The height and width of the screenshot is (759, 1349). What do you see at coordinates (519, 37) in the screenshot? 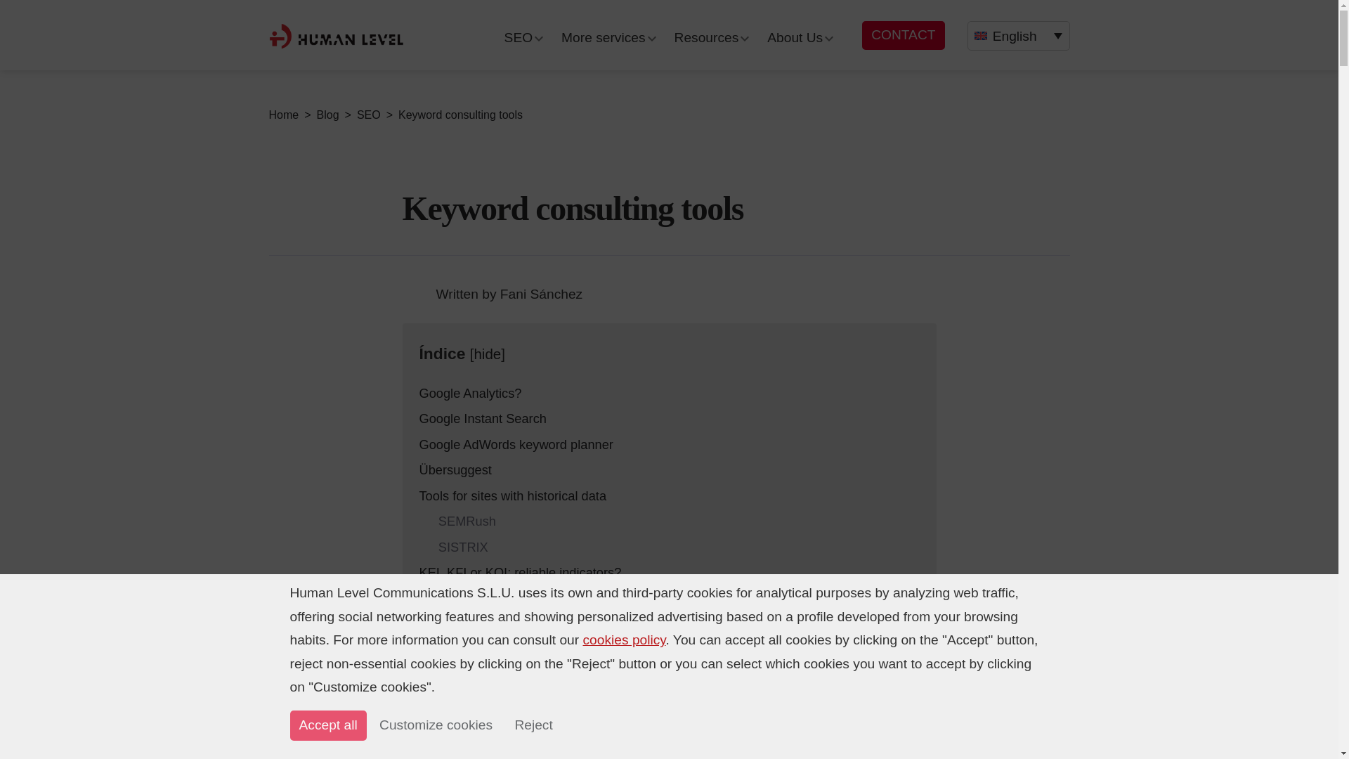
I see `SEO` at bounding box center [519, 37].